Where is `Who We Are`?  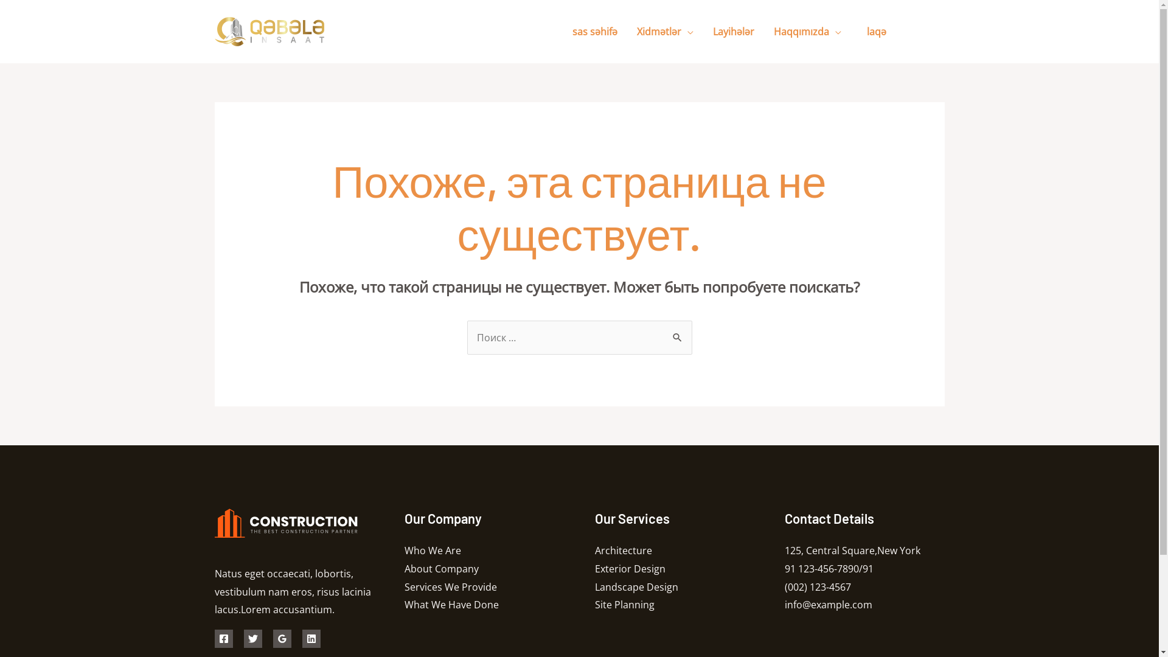 Who We Are is located at coordinates (433, 550).